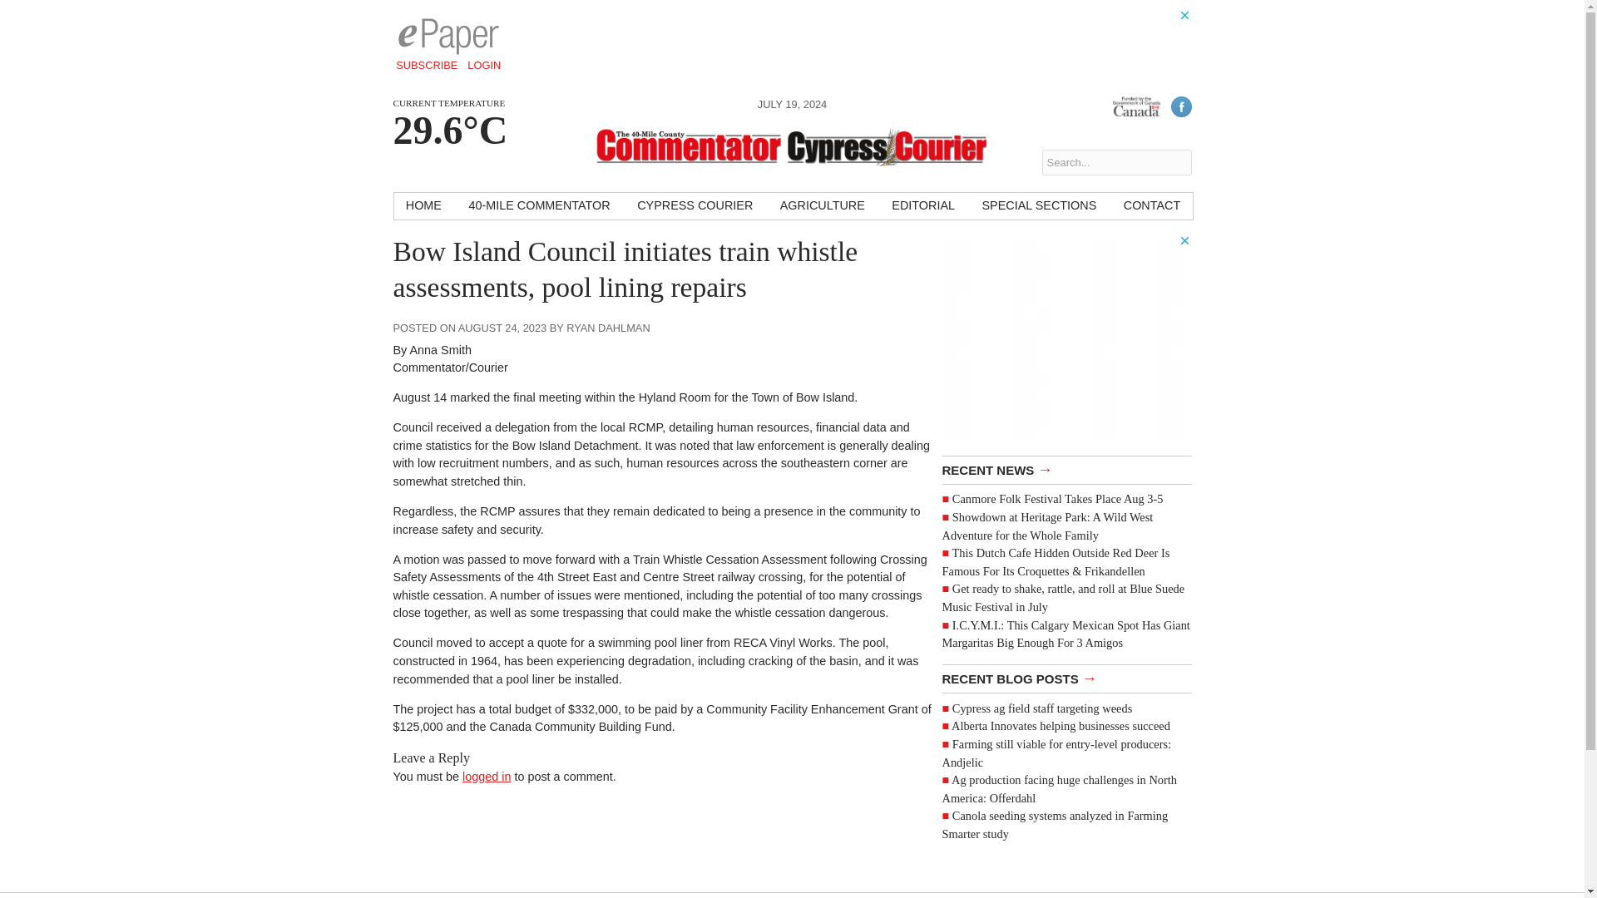 The image size is (1597, 898). Describe the element at coordinates (539, 206) in the screenshot. I see `40-MILE COMMENTATOR` at that location.